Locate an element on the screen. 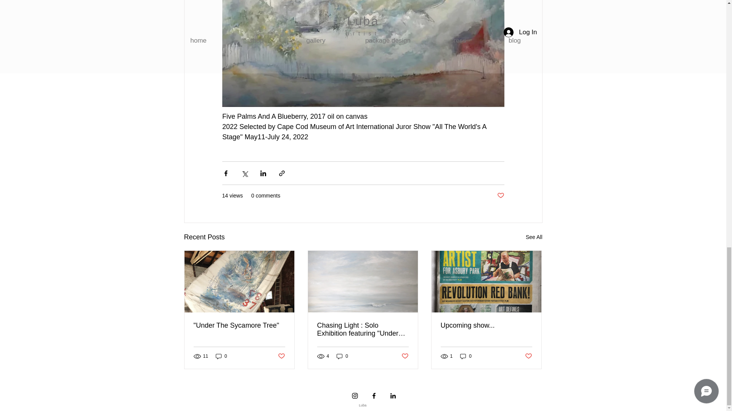  Post not marked as liked is located at coordinates (500, 196).